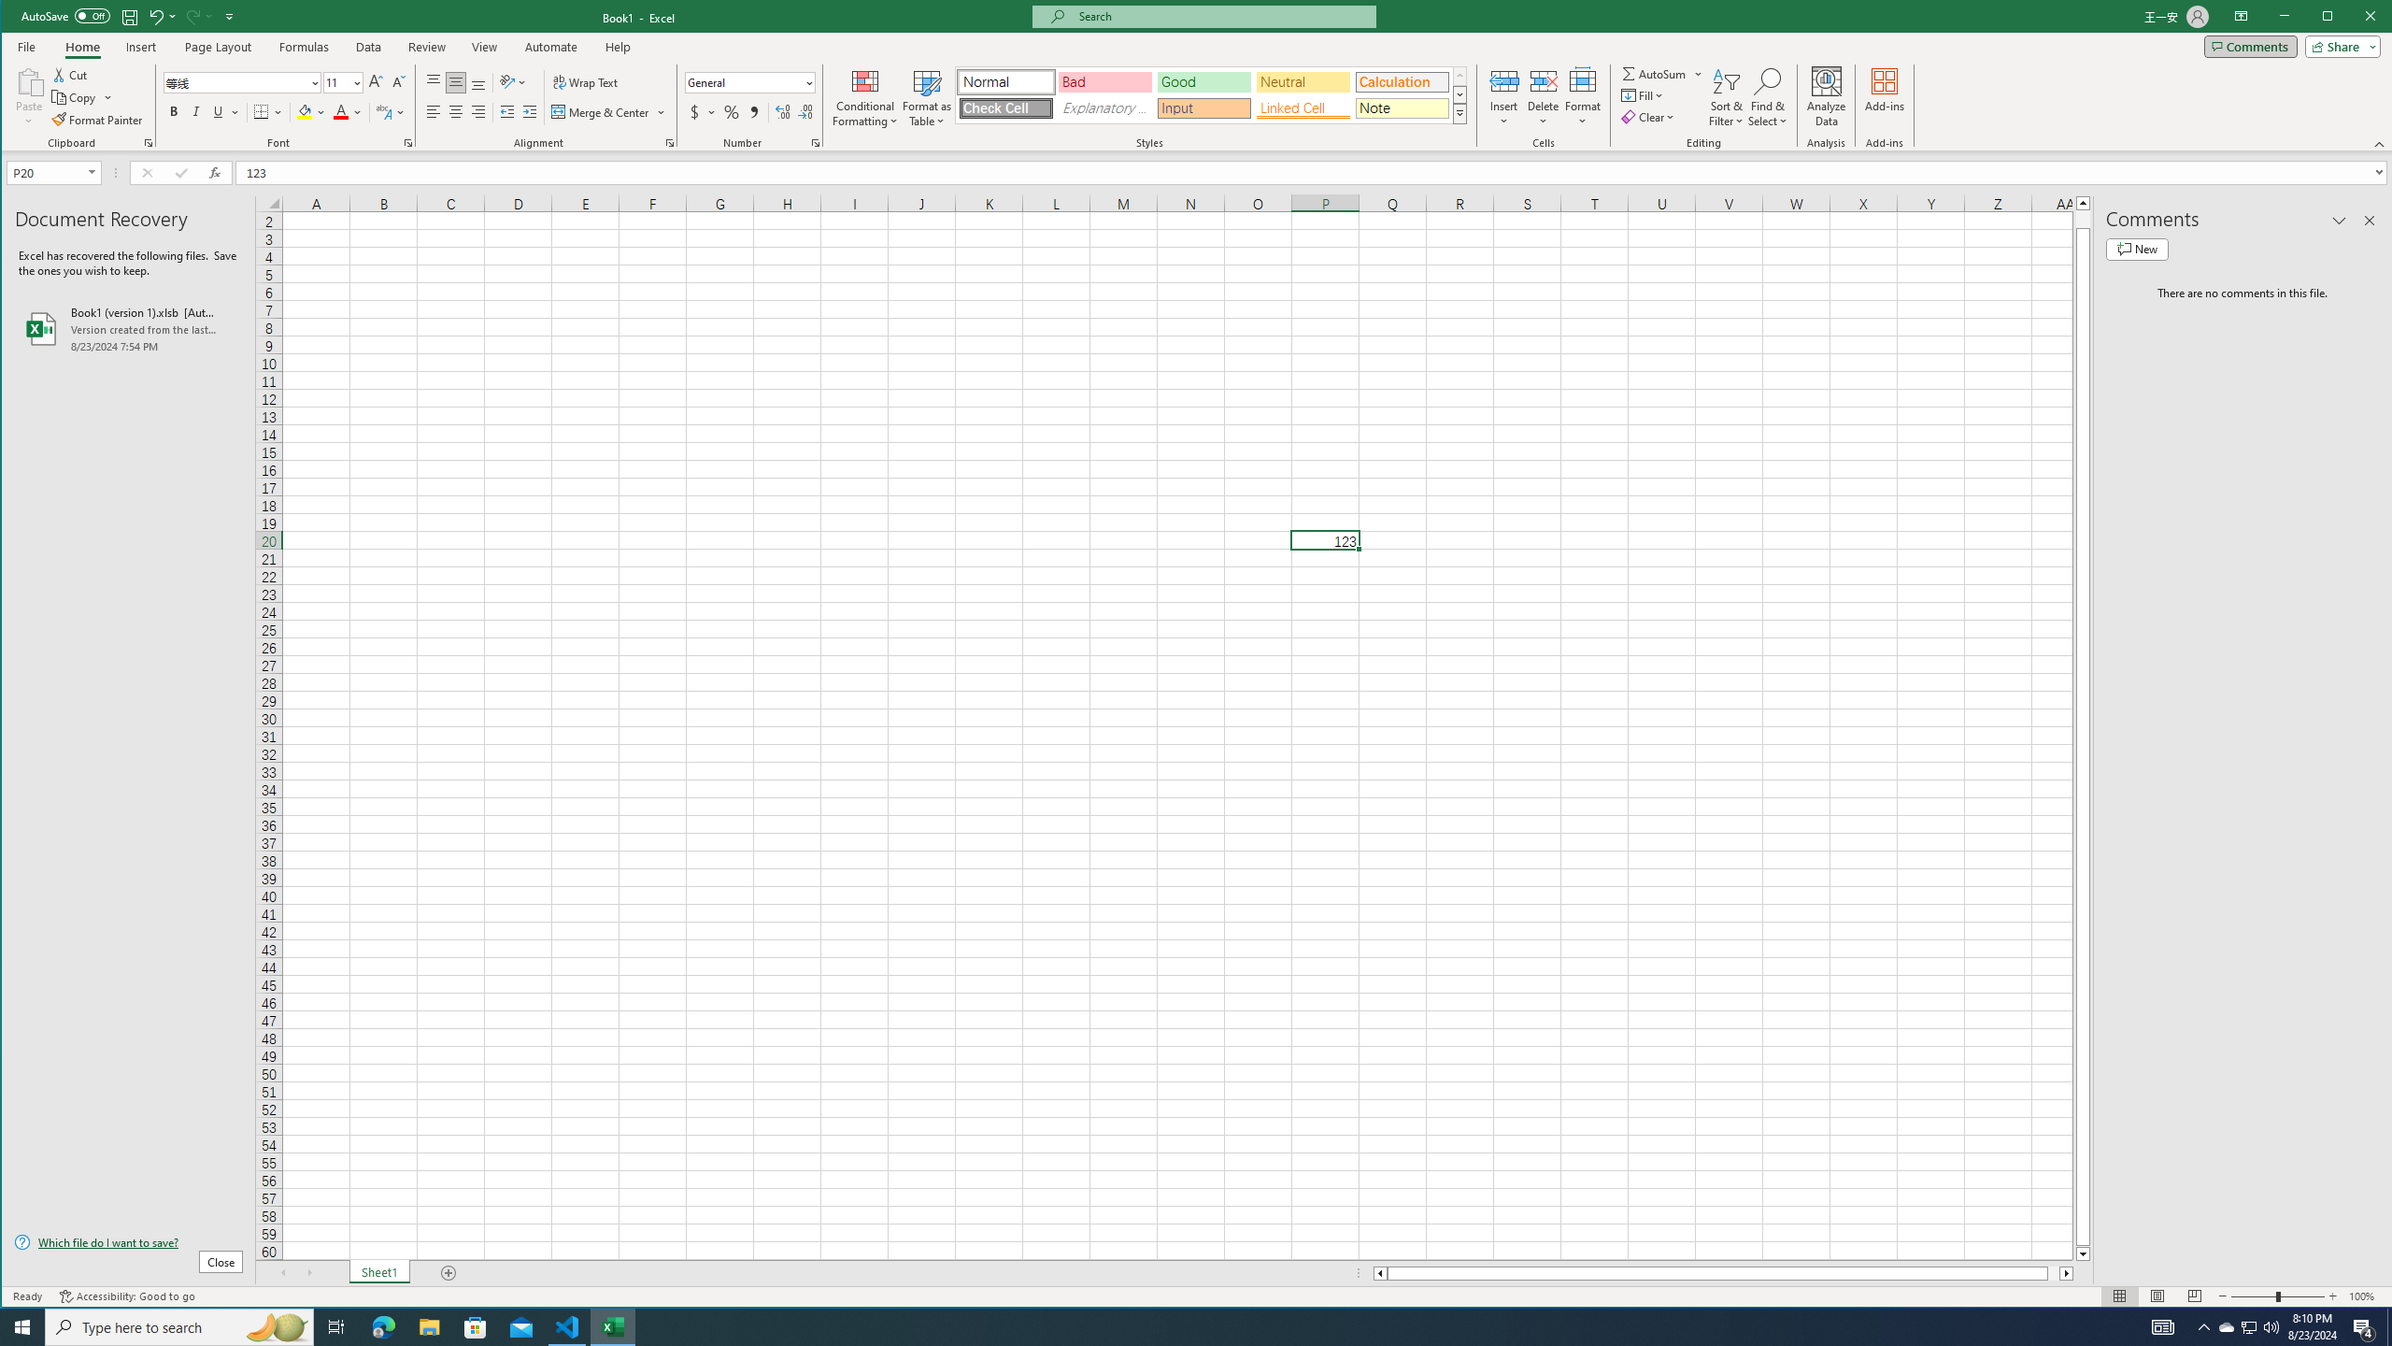 The width and height of the screenshot is (2392, 1346). I want to click on Format Cell Number, so click(815, 143).